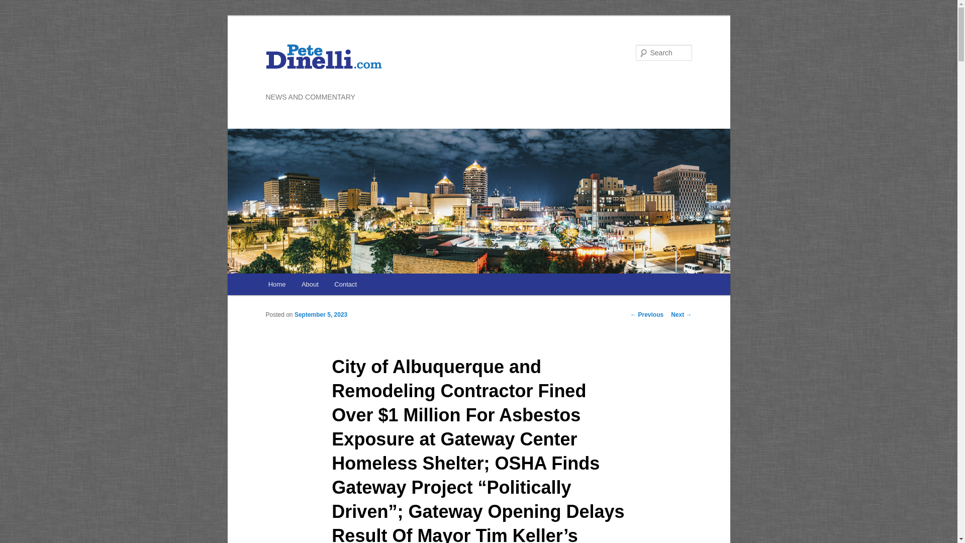  Describe the element at coordinates (321, 314) in the screenshot. I see `September 5, 2023` at that location.